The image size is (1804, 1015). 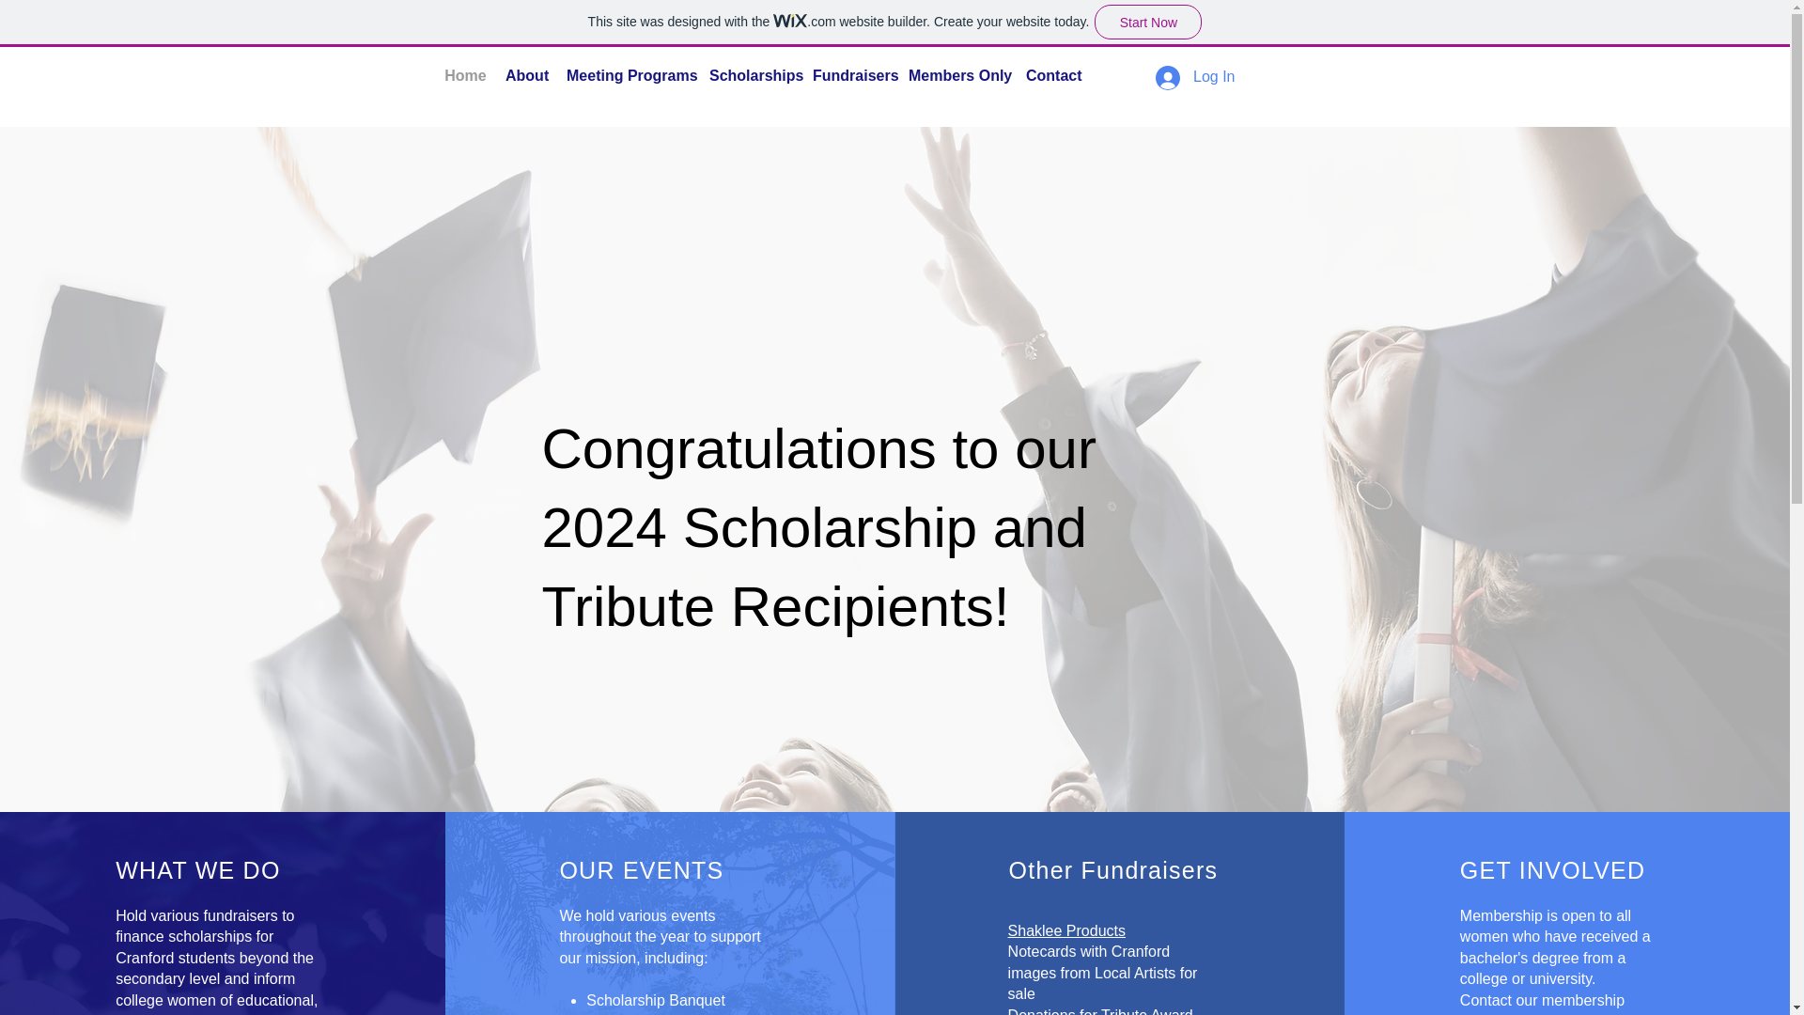 I want to click on Fundraisers, so click(x=850, y=69).